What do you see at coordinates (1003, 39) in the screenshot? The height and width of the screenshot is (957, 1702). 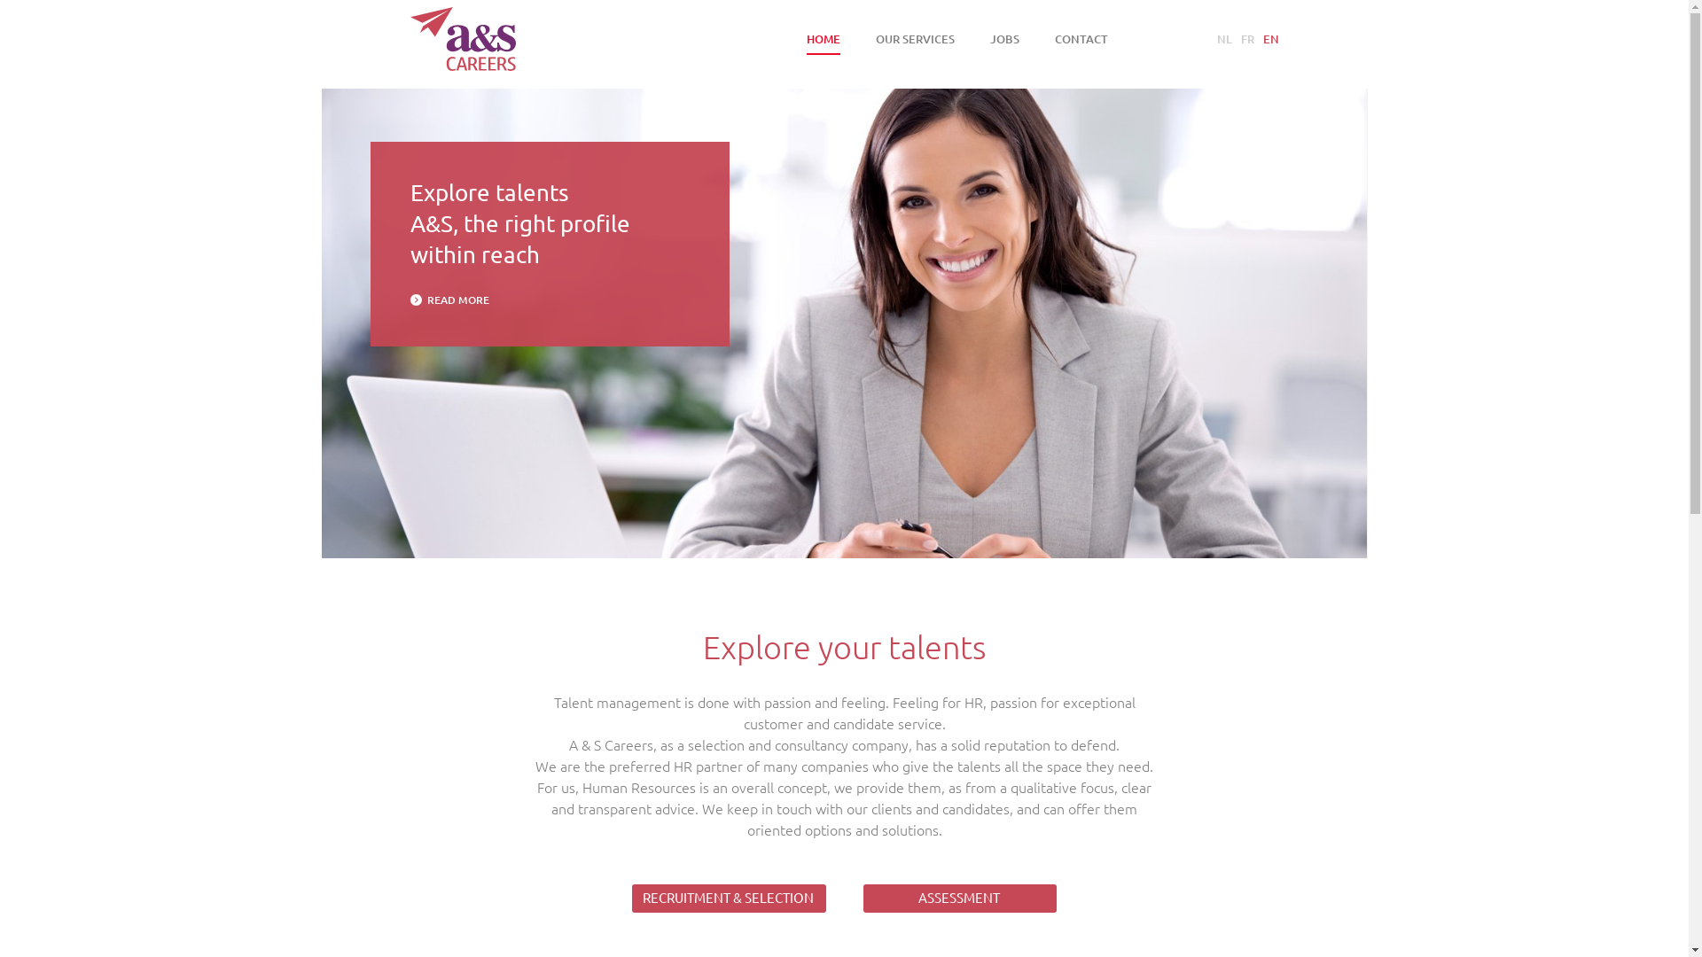 I see `JOBS` at bounding box center [1003, 39].